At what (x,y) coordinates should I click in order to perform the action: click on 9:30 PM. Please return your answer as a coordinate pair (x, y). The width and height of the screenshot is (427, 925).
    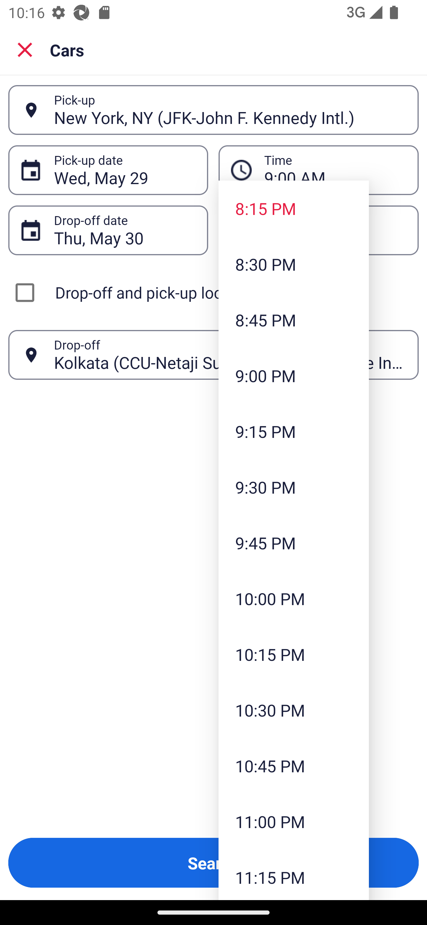
    Looking at the image, I should click on (294, 487).